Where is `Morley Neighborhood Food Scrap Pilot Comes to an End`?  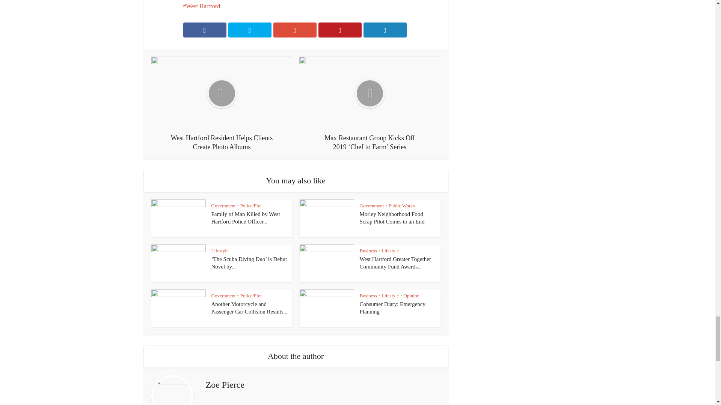
Morley Neighborhood Food Scrap Pilot Comes to an End is located at coordinates (392, 217).